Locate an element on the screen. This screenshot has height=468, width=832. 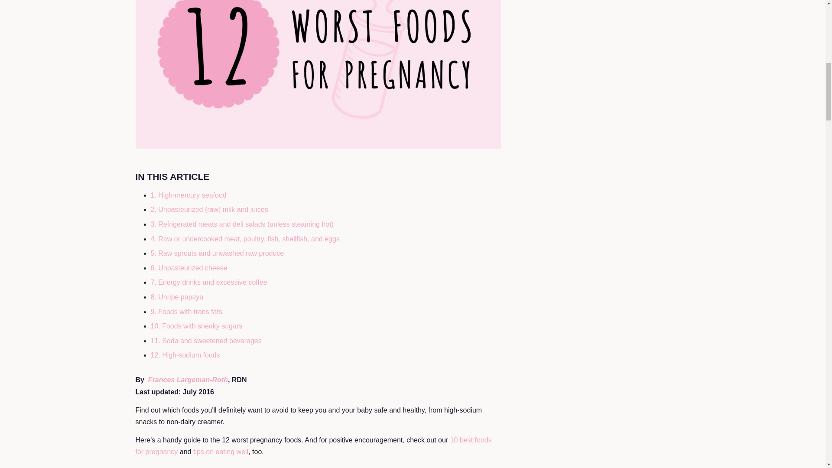
6. Unpasteurized cheese is located at coordinates (189, 268).